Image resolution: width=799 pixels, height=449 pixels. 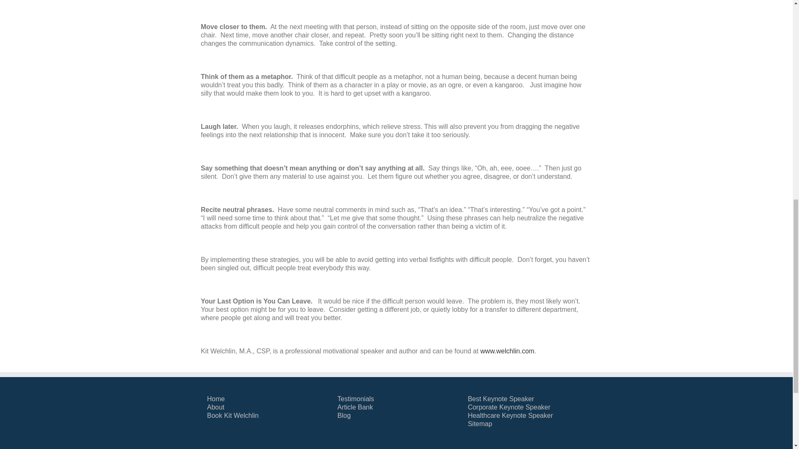 What do you see at coordinates (396, 407) in the screenshot?
I see `Article Bank` at bounding box center [396, 407].